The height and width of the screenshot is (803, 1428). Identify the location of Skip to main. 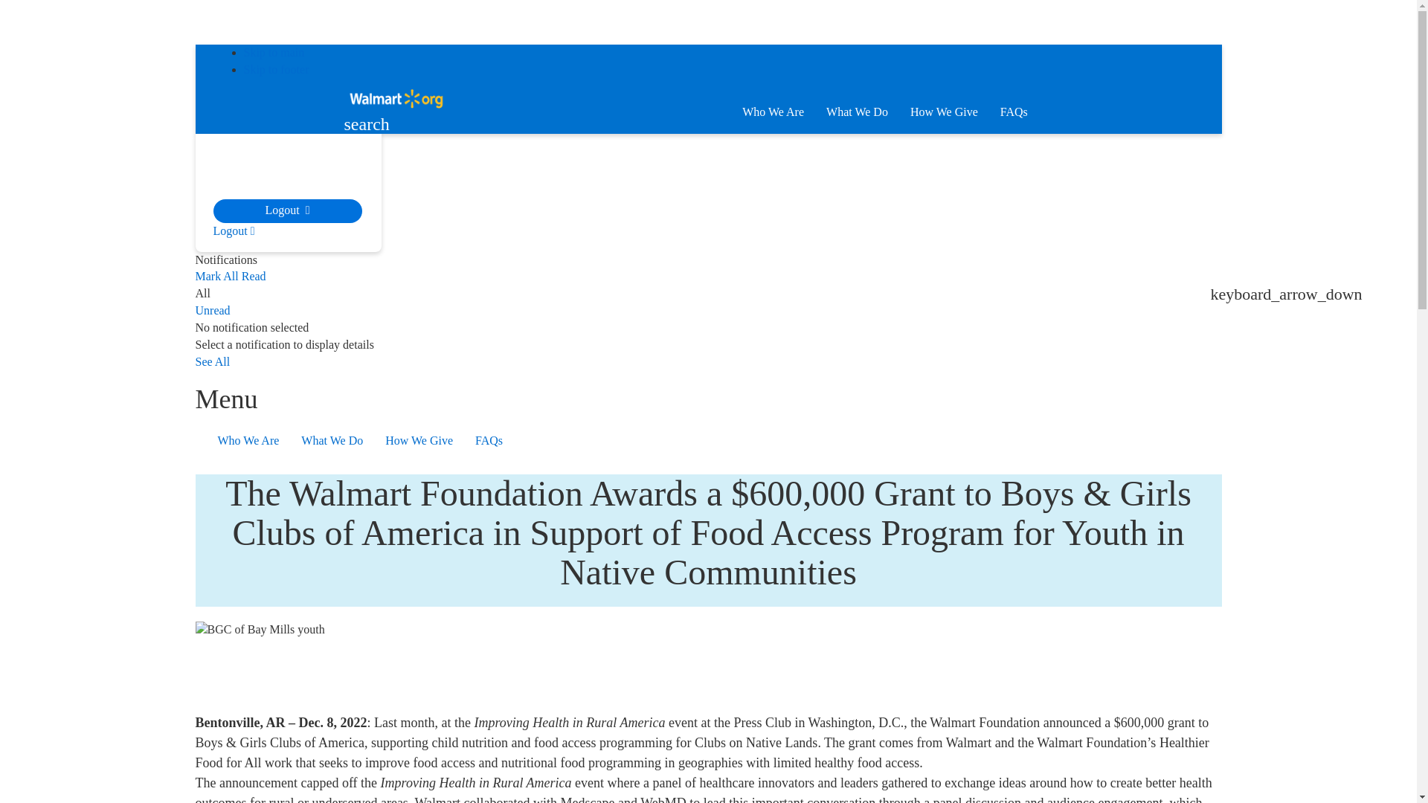
(274, 52).